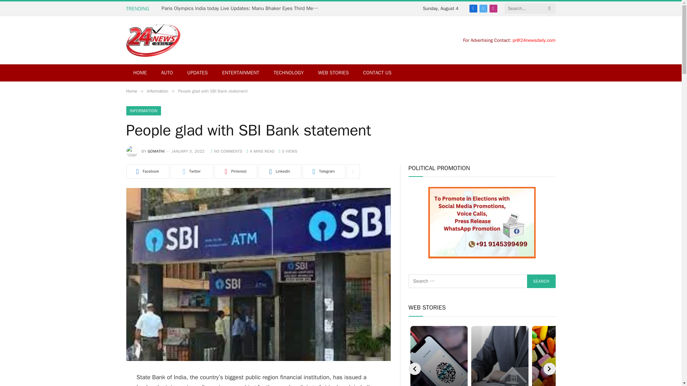 This screenshot has width=687, height=386. Describe the element at coordinates (493, 8) in the screenshot. I see `Instagram` at that location.